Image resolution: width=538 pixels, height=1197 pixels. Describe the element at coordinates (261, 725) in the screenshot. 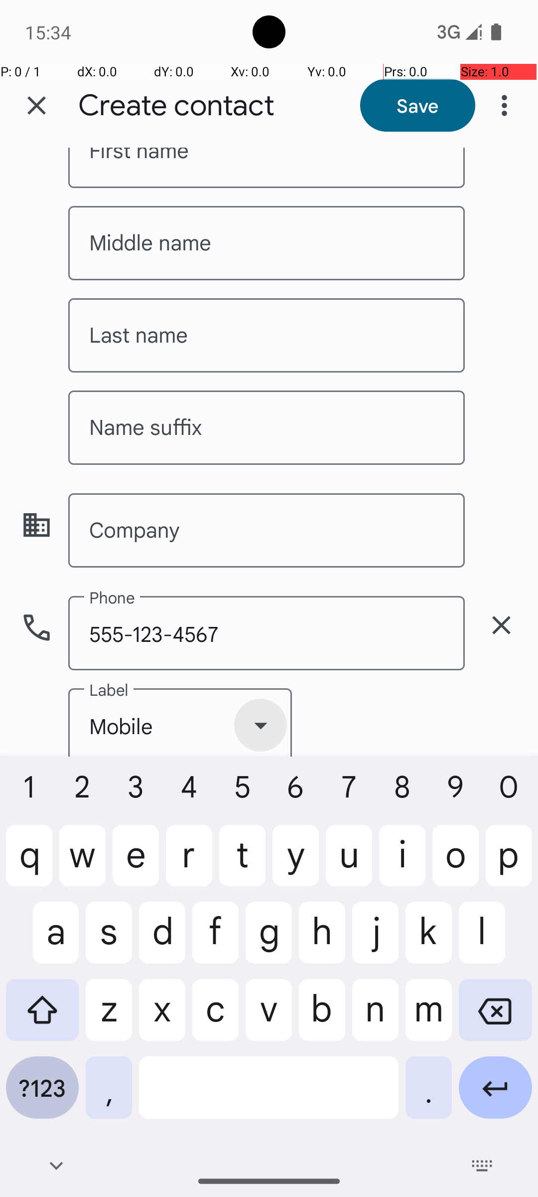

I see `Show dropdown menu` at that location.